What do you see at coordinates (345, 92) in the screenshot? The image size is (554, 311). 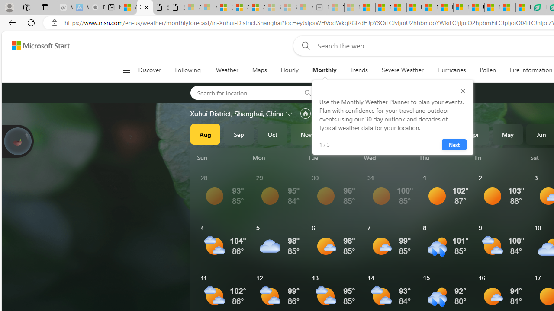 I see `Aberdeen` at bounding box center [345, 92].